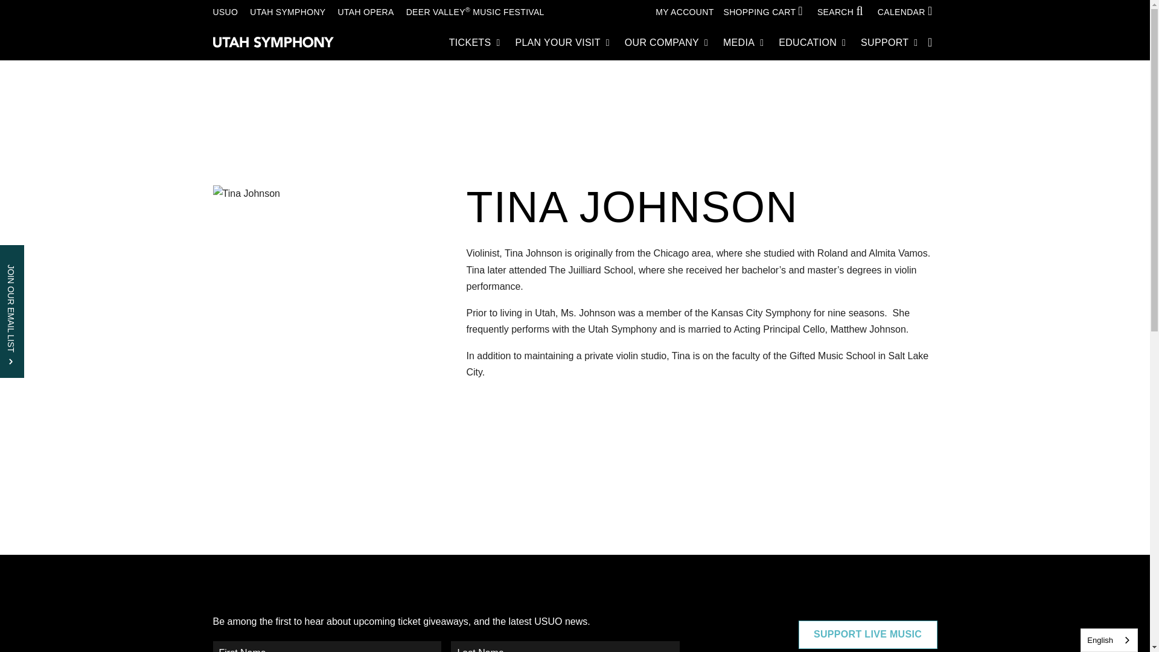 Image resolution: width=1159 pixels, height=652 pixels. What do you see at coordinates (225, 12) in the screenshot?
I see `USUO` at bounding box center [225, 12].